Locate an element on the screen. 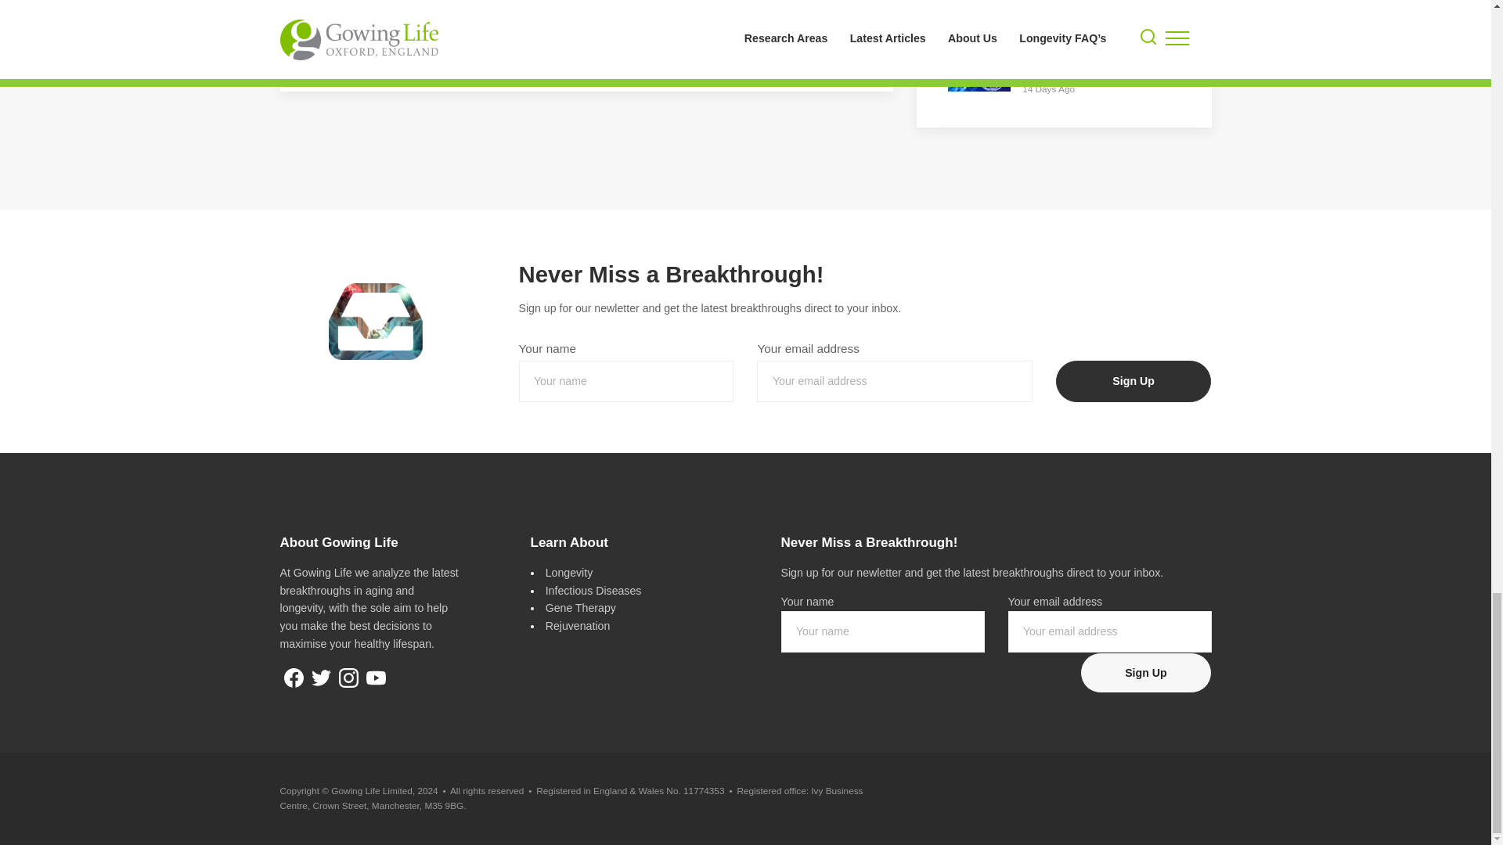 Image resolution: width=1503 pixels, height=845 pixels. Learn all about Infectious Diseases is located at coordinates (593, 590).